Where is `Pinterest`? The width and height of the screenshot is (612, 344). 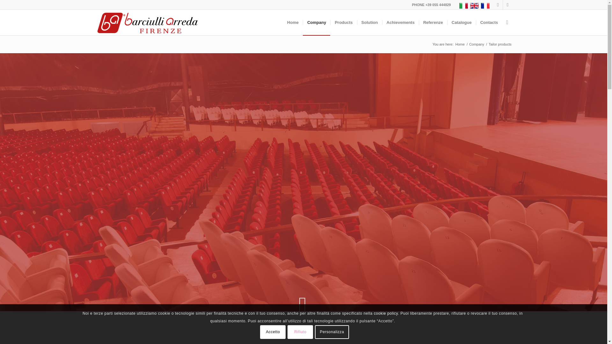
Pinterest is located at coordinates (508, 5).